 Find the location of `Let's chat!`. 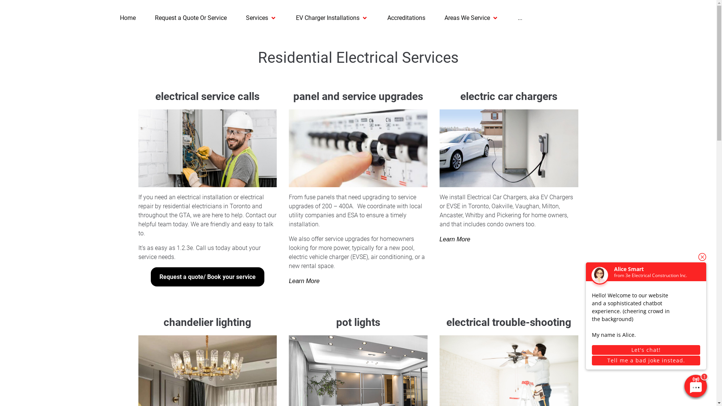

Let's chat! is located at coordinates (646, 350).